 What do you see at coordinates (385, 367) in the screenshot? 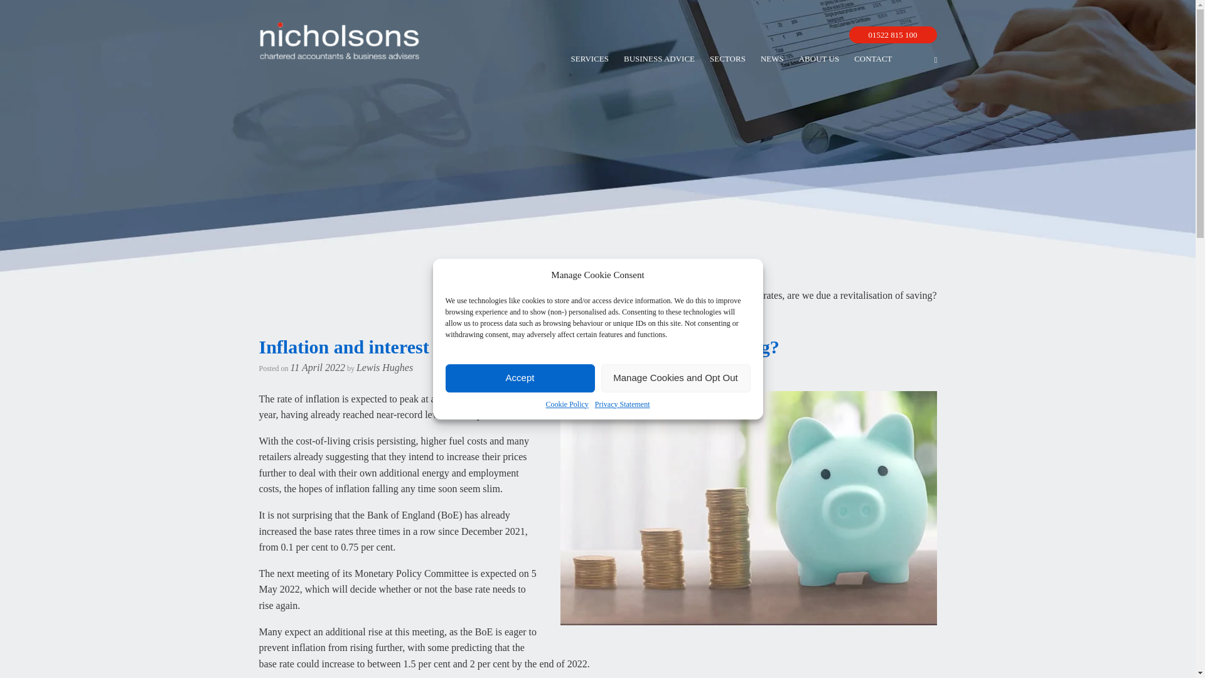
I see `View all posts by Lewis Hughes` at bounding box center [385, 367].